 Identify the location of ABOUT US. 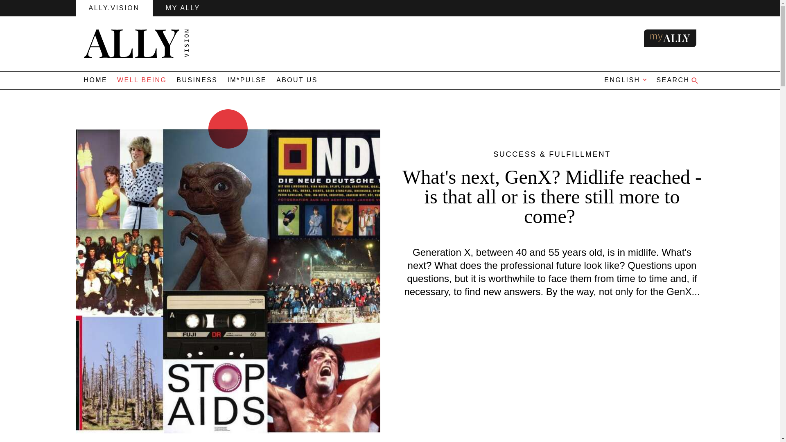
(296, 80).